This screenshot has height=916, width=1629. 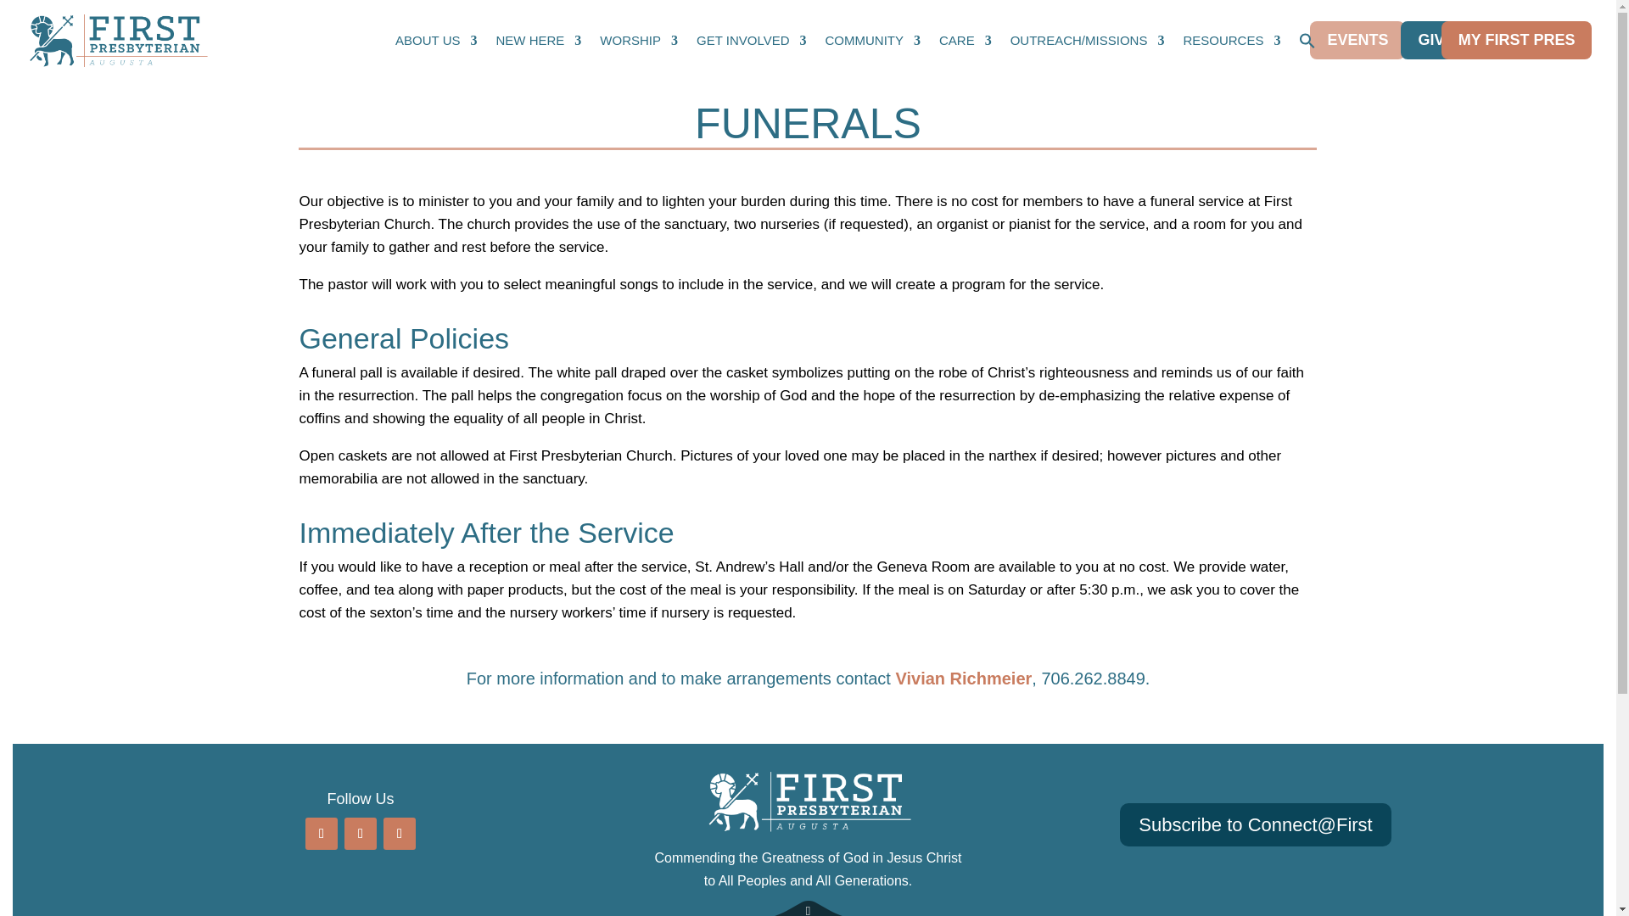 What do you see at coordinates (808, 908) in the screenshot?
I see `Arrow BG` at bounding box center [808, 908].